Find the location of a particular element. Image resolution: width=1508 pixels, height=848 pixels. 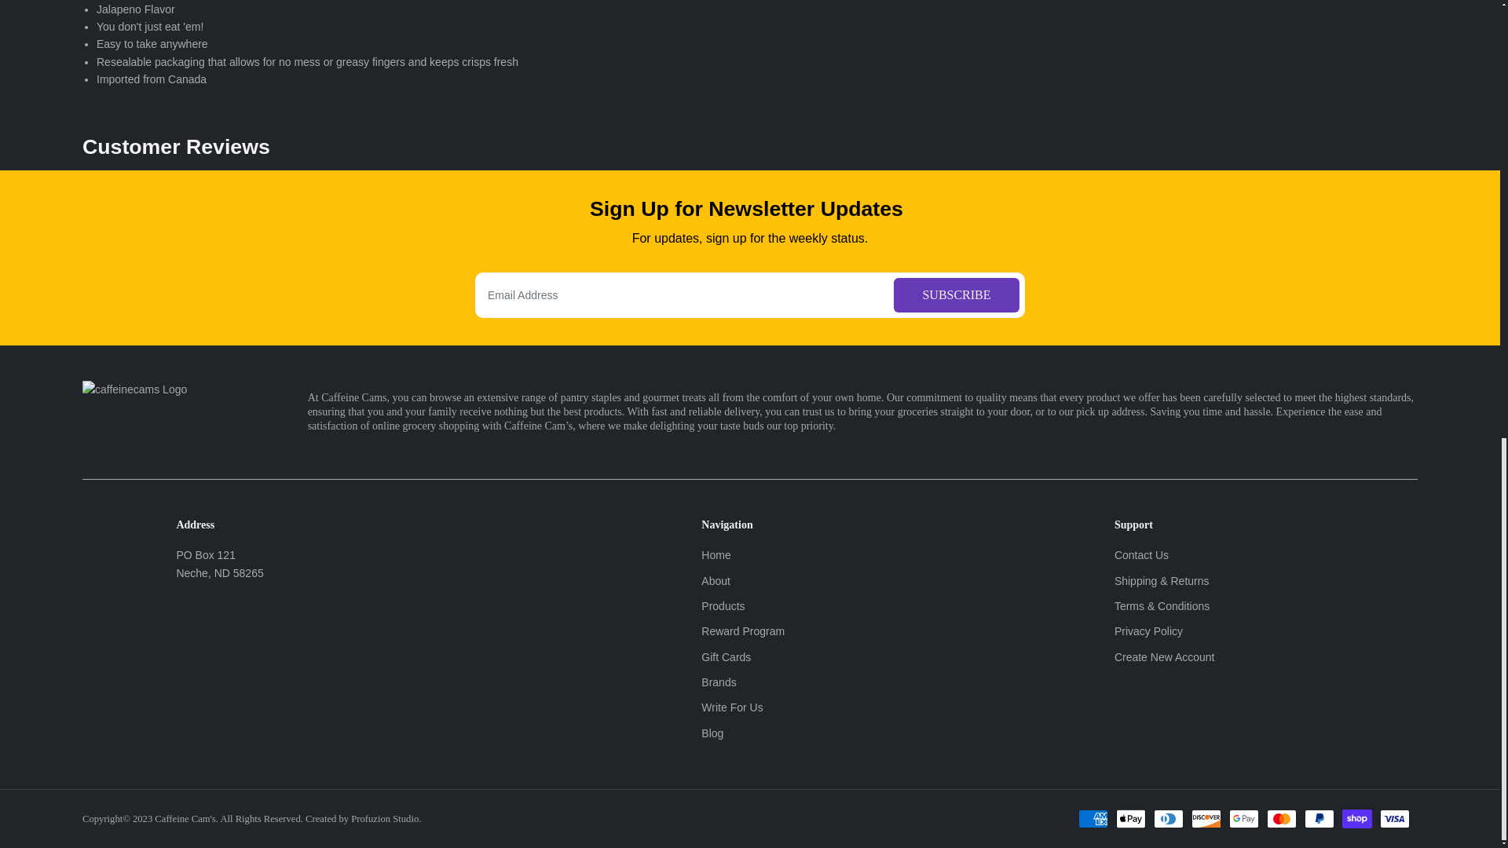

Apple Pay is located at coordinates (1131, 819).